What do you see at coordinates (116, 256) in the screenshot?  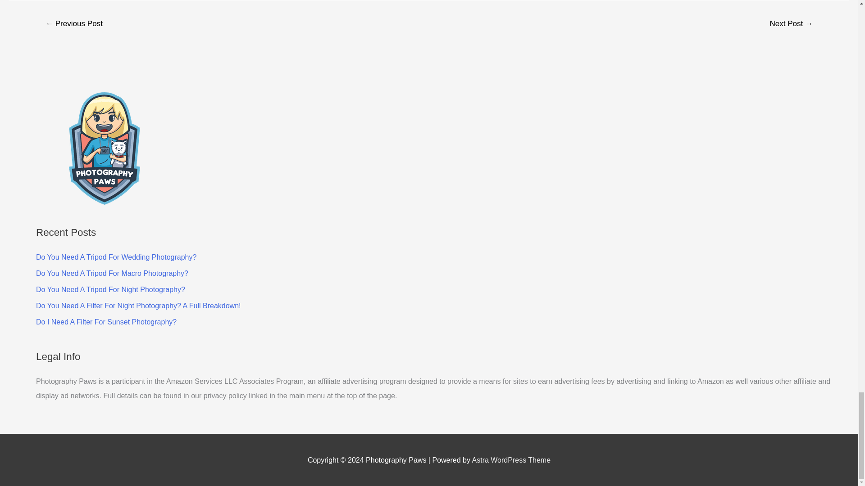 I see `Do You Need A Tripod For Wedding Photography?` at bounding box center [116, 256].